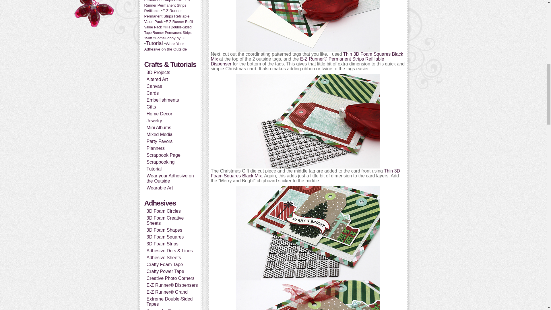 The height and width of the screenshot is (310, 551). I want to click on 27 topics, so click(168, 6).